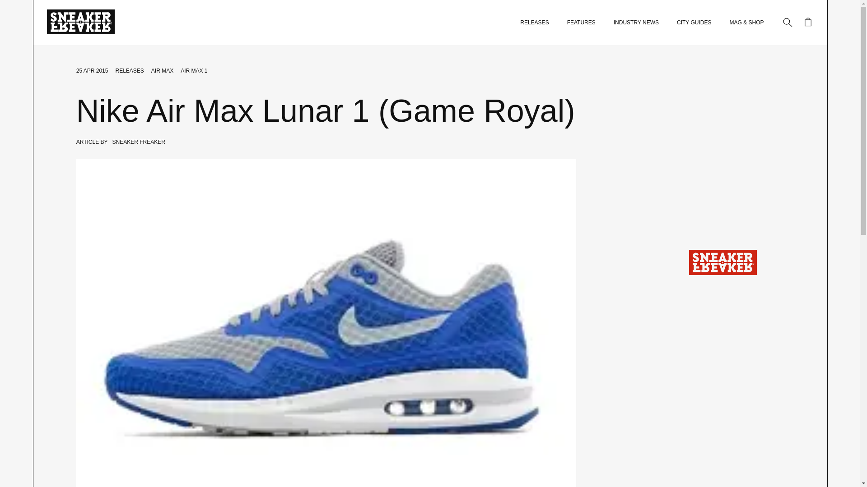 This screenshot has height=487, width=867. I want to click on AIR MAX, so click(162, 71).